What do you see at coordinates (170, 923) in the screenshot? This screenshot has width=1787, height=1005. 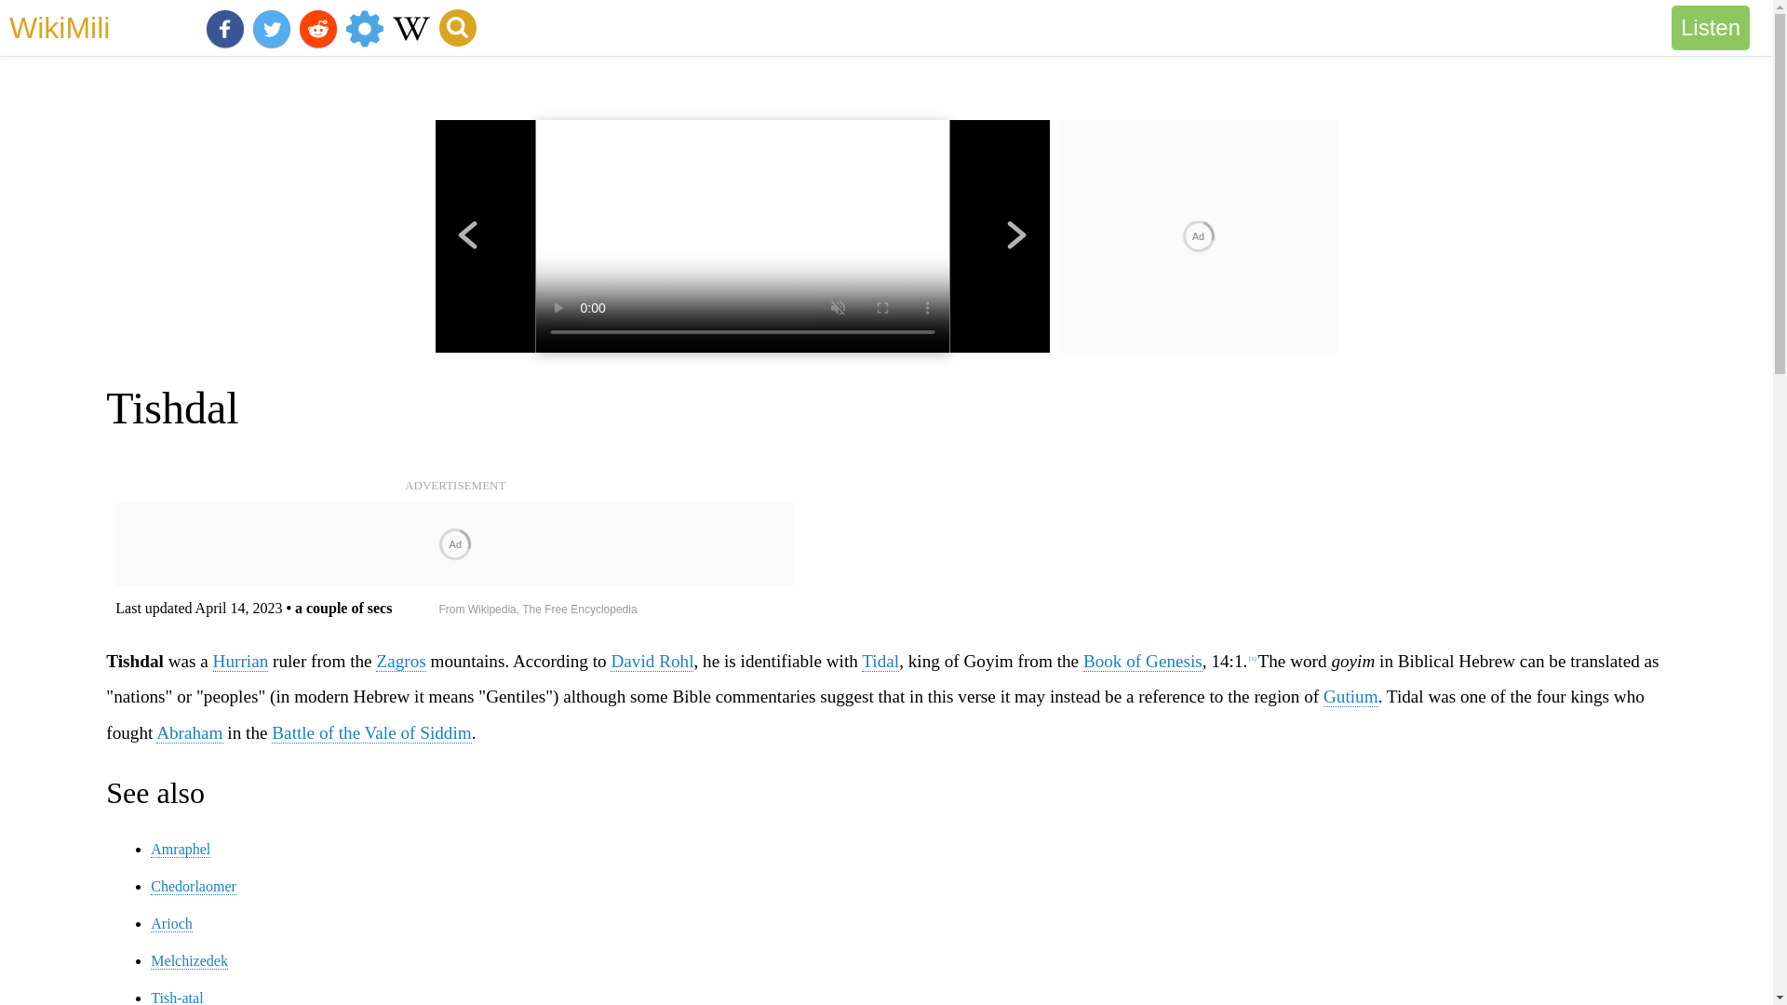 I see `Arioch` at bounding box center [170, 923].